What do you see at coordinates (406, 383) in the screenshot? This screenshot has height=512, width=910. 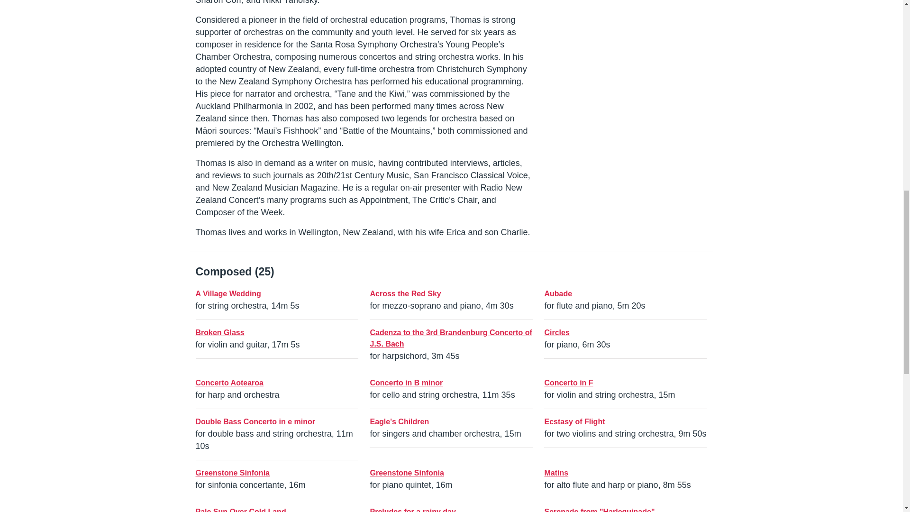 I see `Concerto in B minor` at bounding box center [406, 383].